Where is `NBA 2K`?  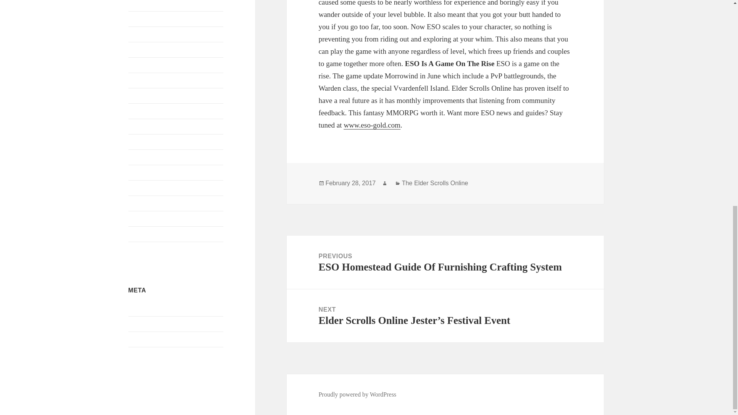
NBA 2K is located at coordinates (139, 141).